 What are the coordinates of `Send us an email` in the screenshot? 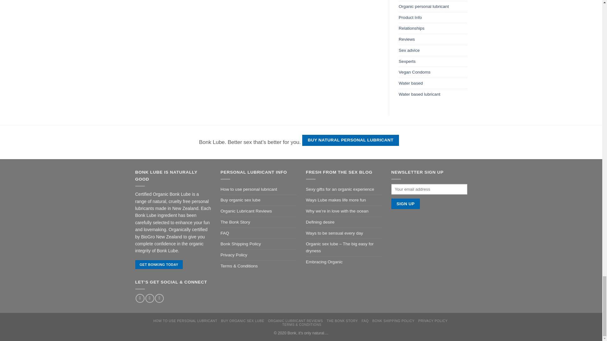 It's located at (159, 298).